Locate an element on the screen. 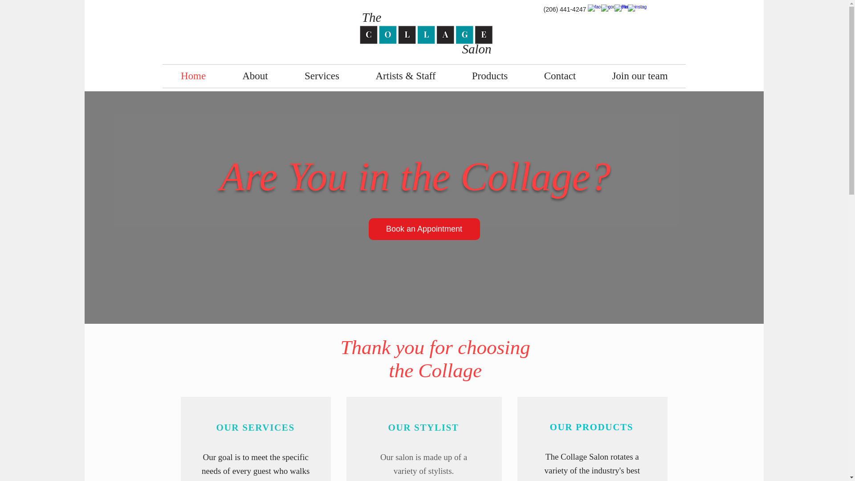  Products is located at coordinates (490, 76).